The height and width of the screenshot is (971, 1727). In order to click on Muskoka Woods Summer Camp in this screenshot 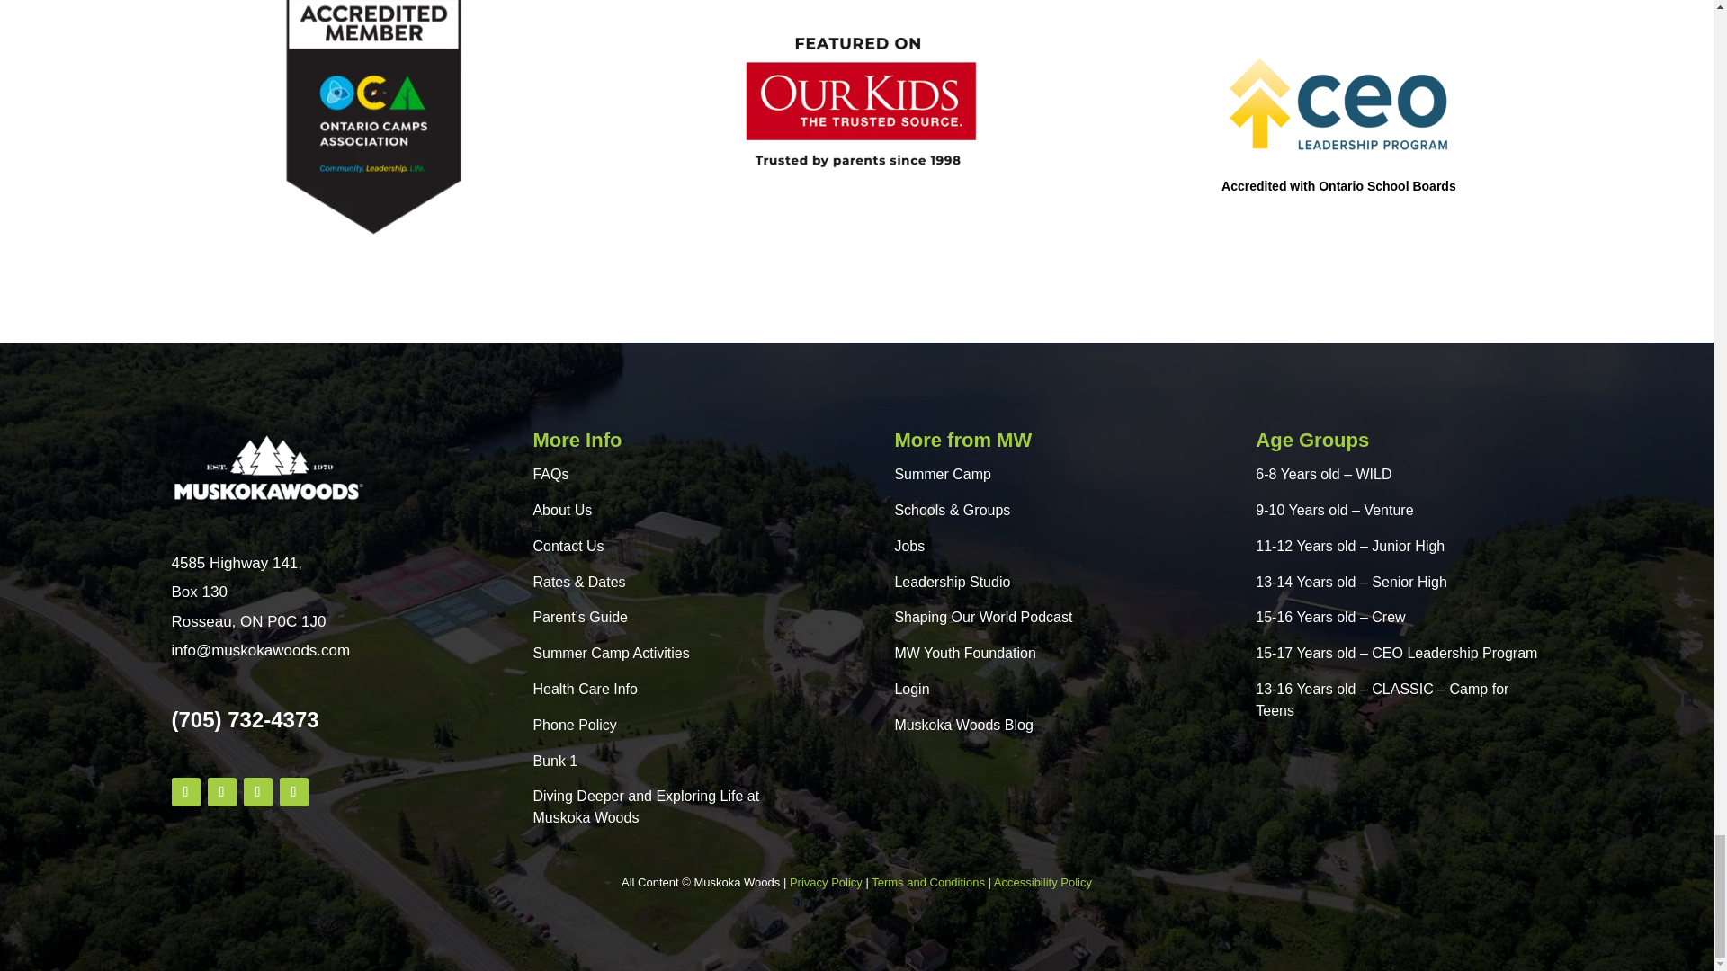, I will do `click(269, 468)`.